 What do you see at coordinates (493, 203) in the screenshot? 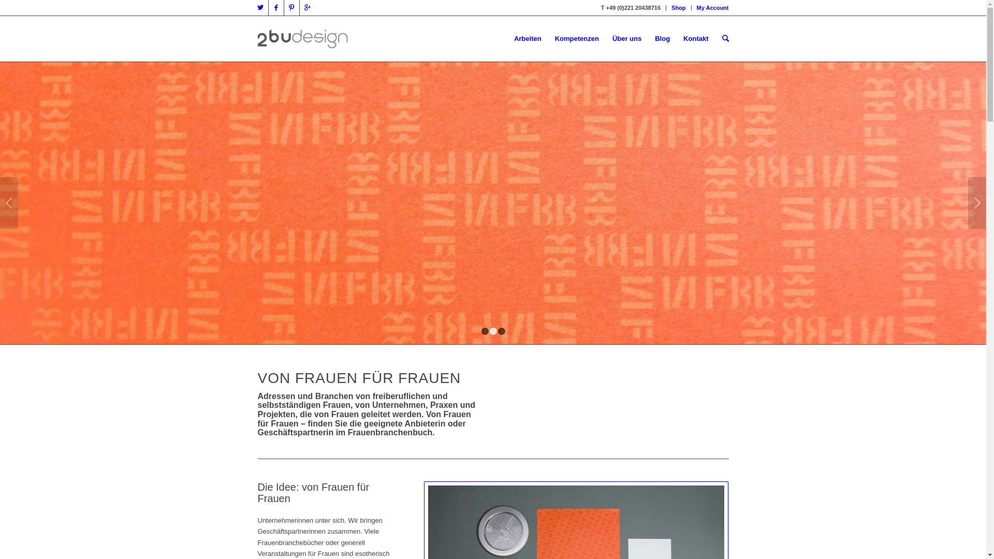
I see `_DSF4734_2841x1894_72` at bounding box center [493, 203].